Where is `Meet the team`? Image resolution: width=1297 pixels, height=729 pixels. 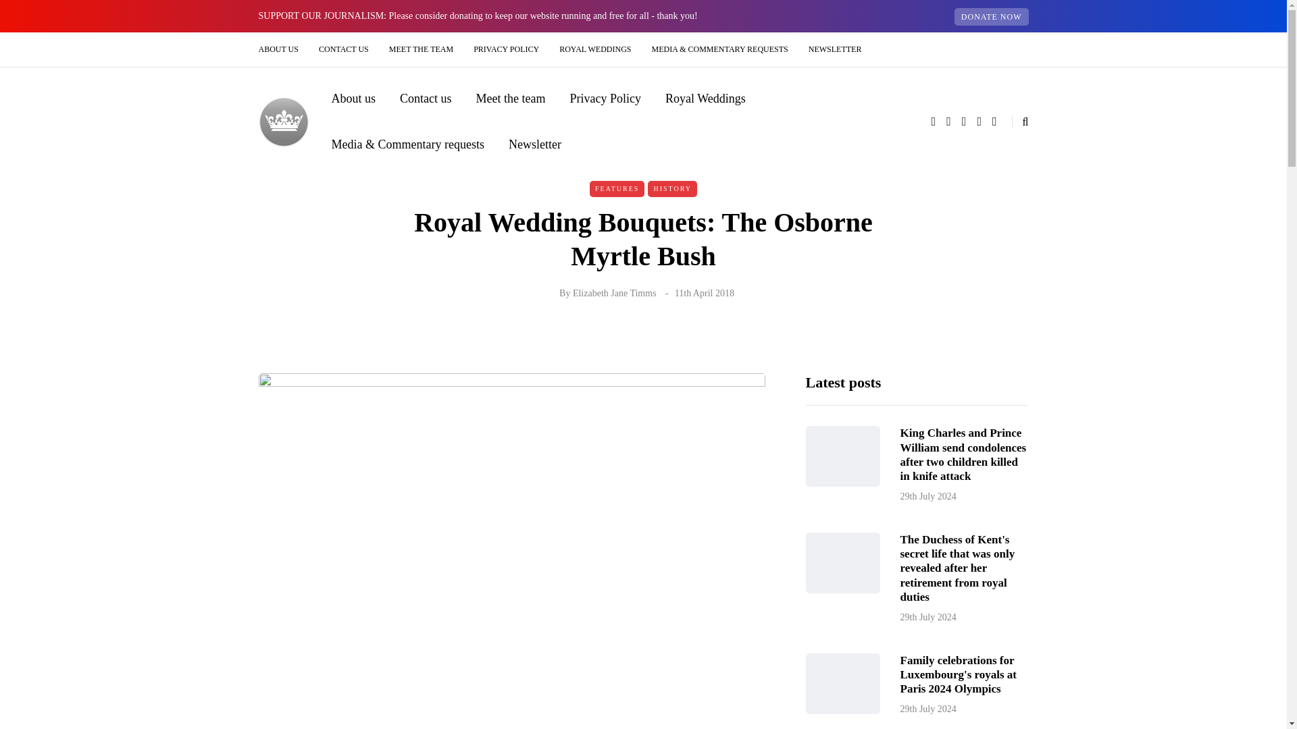
Meet the team is located at coordinates (511, 98).